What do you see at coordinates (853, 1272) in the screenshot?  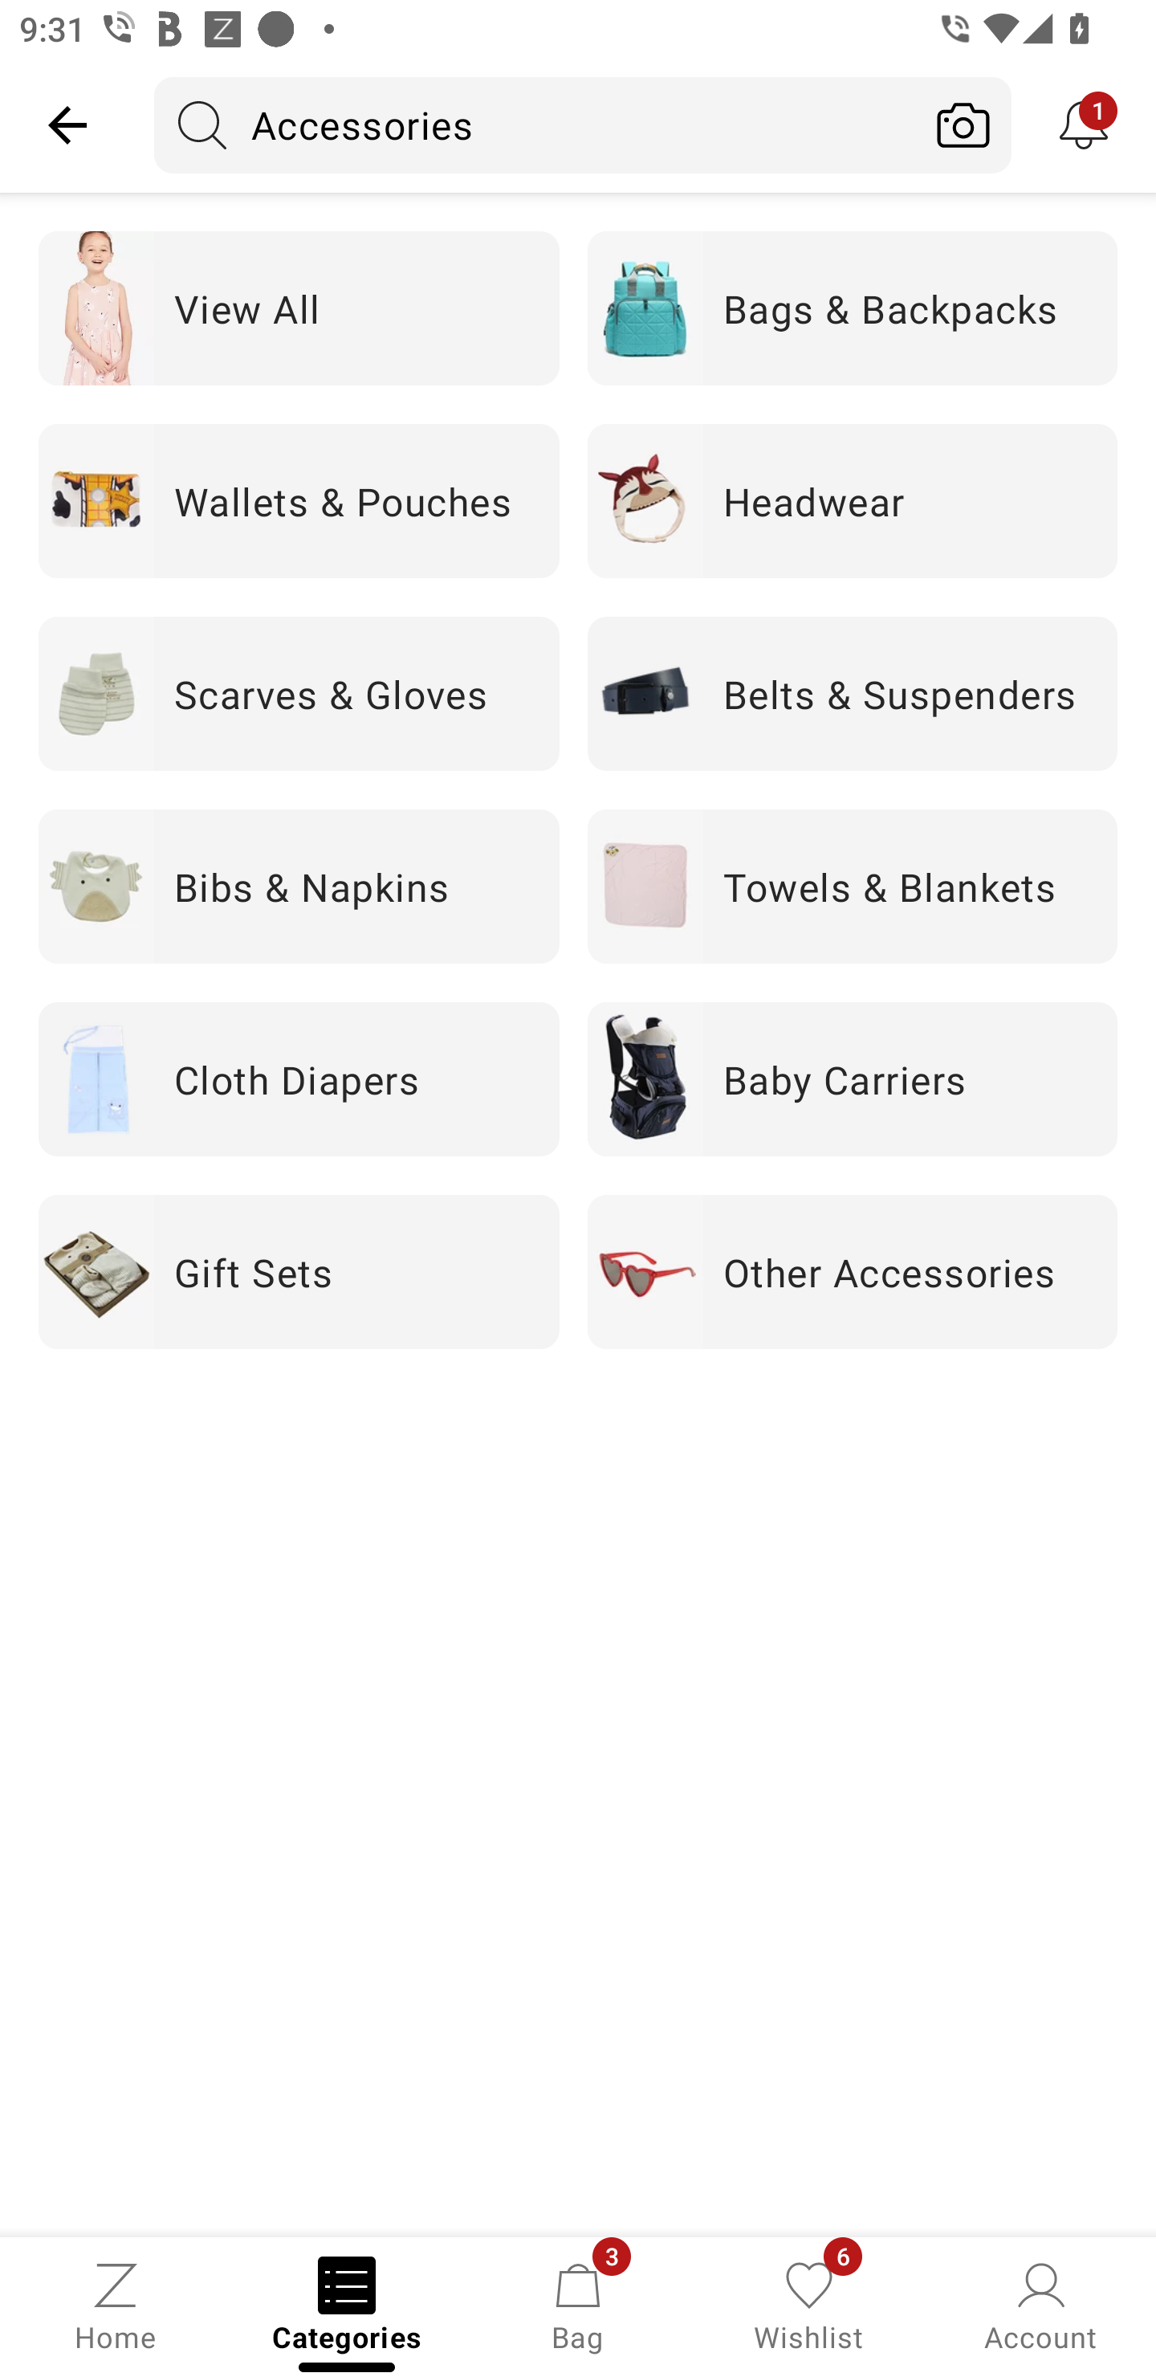 I see `Other Accessories` at bounding box center [853, 1272].